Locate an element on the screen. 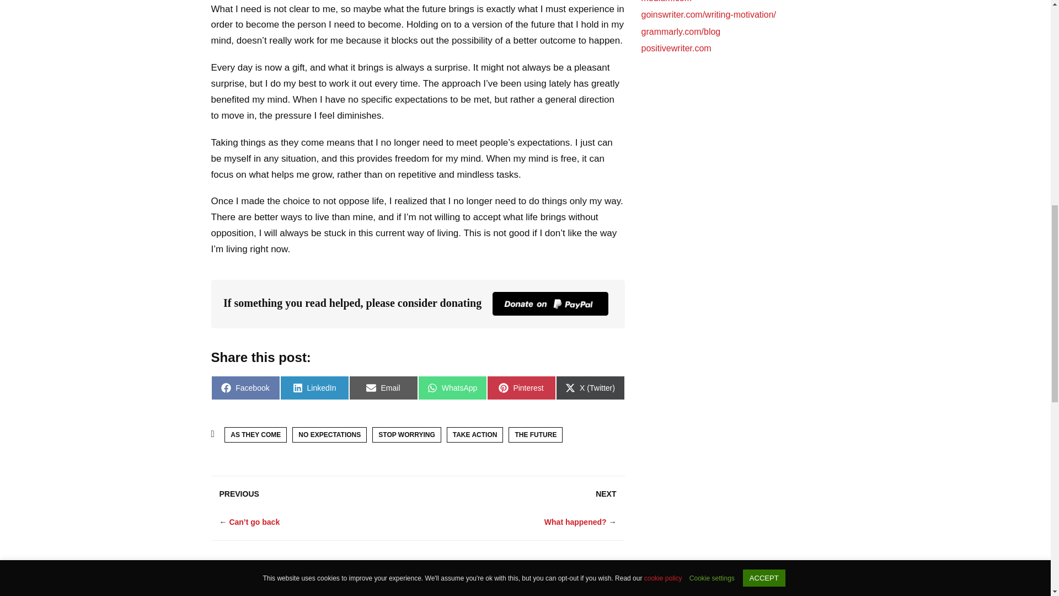 This screenshot has width=1059, height=596. NO EXPECTATIONS is located at coordinates (329, 435).